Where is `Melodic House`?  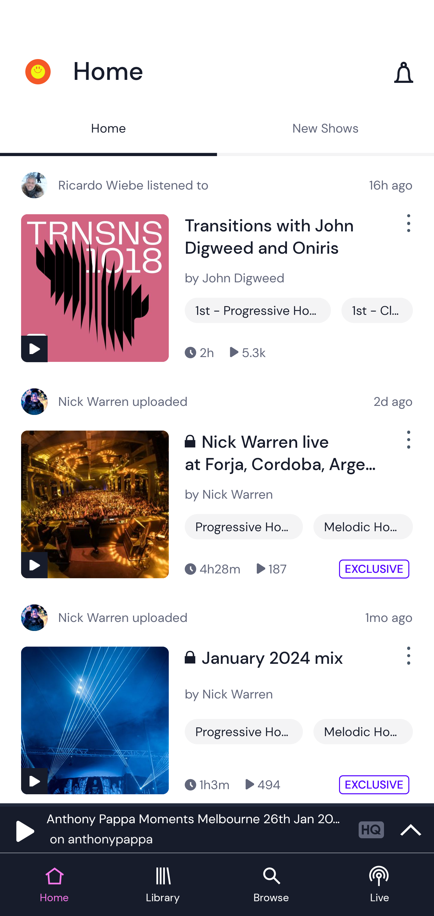
Melodic House is located at coordinates (363, 527).